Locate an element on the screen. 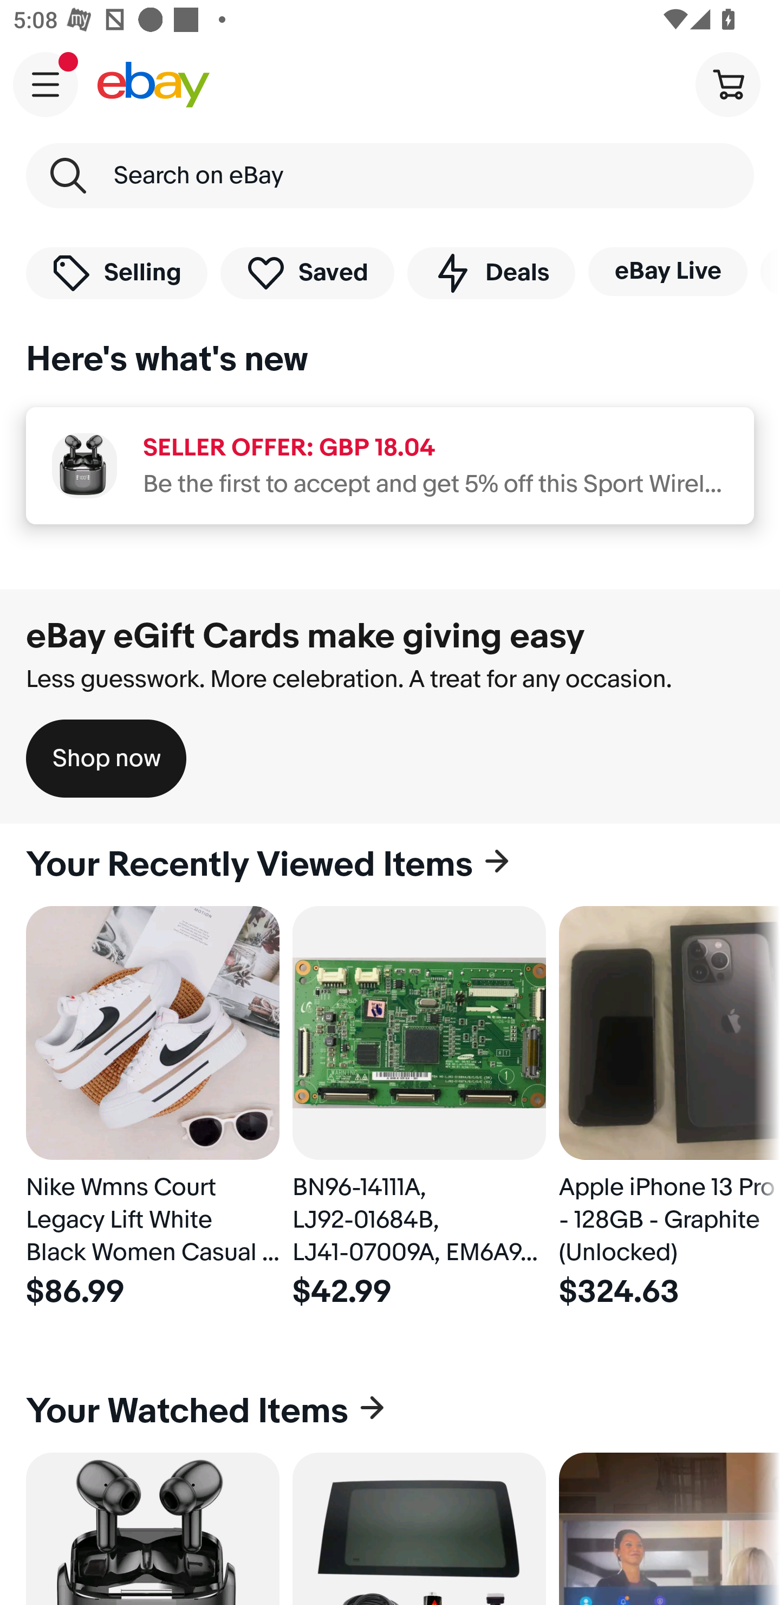 The image size is (780, 1605). eBay Live is located at coordinates (667, 271).